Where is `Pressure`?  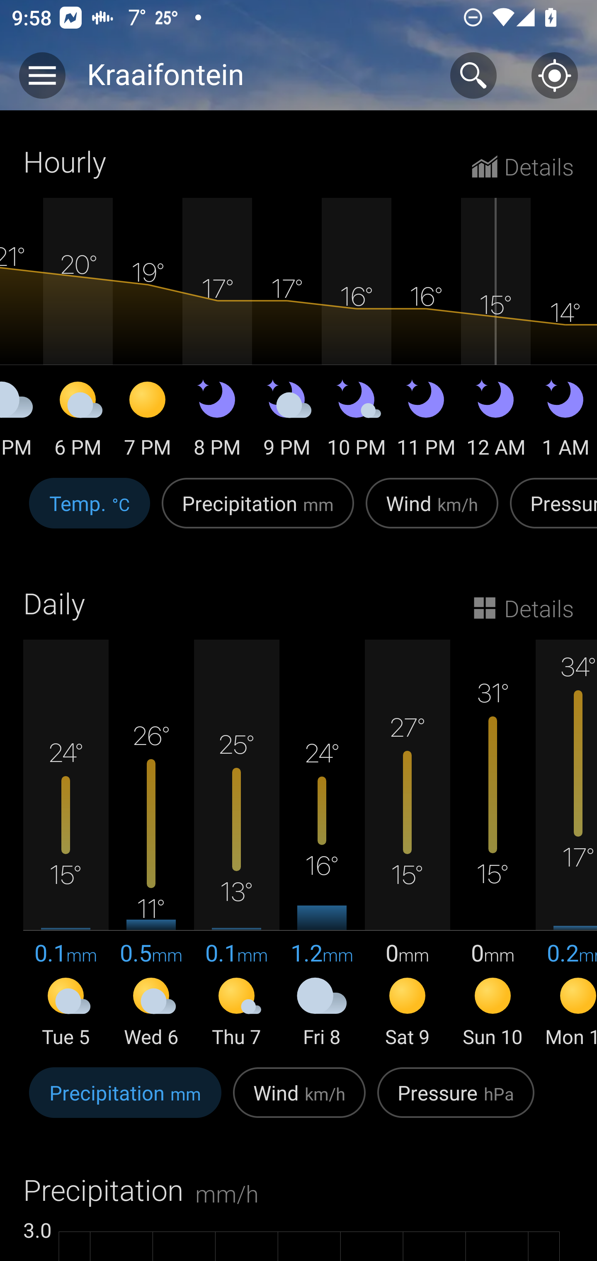
Pressure is located at coordinates (551, 512).